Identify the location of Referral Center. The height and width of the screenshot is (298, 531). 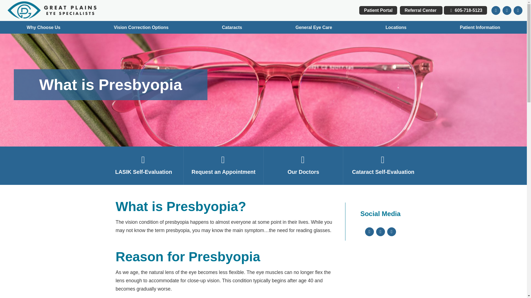
(421, 10).